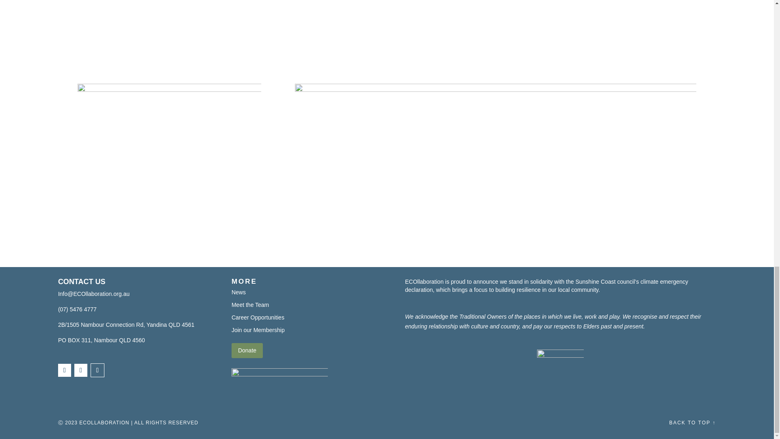 The image size is (780, 439). What do you see at coordinates (64, 370) in the screenshot?
I see `Follow on Facebook` at bounding box center [64, 370].